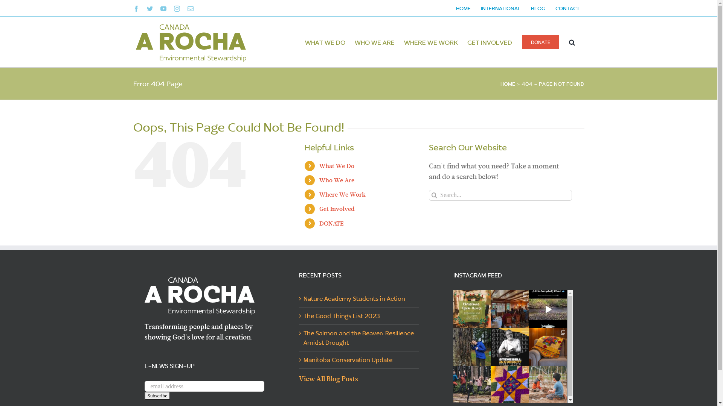  Describe the element at coordinates (359, 338) in the screenshot. I see `The Salmon and the Beaver: Resilience Amidst Drought` at that location.